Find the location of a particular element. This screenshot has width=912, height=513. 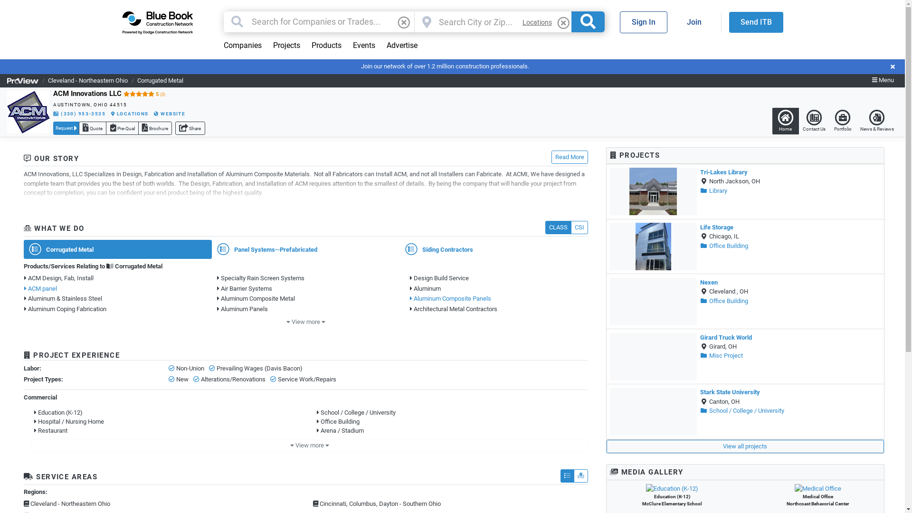

Companies is located at coordinates (242, 46).